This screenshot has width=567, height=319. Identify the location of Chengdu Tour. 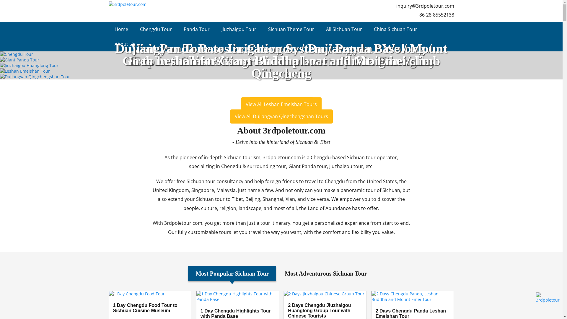
(156, 29).